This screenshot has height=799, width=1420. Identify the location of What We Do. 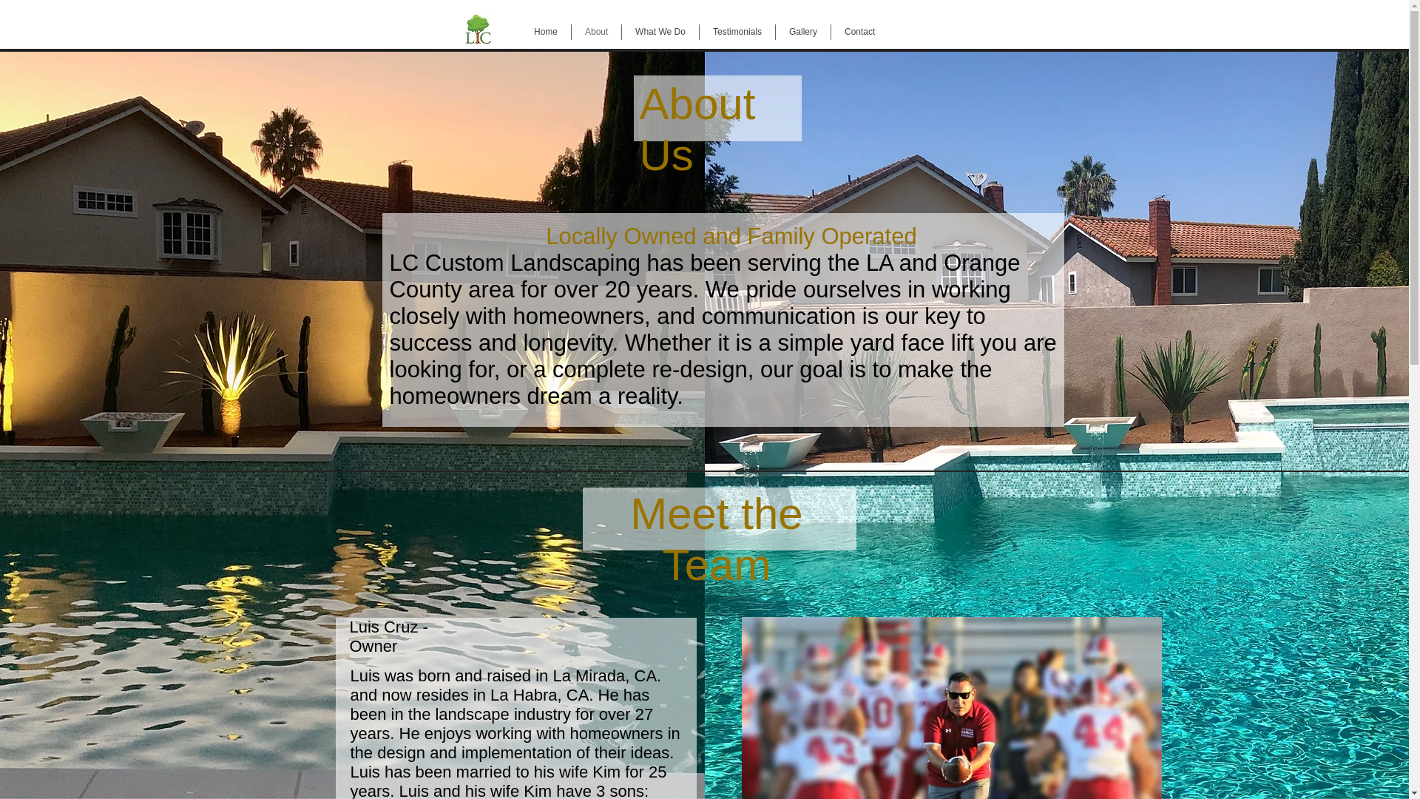
(660, 33).